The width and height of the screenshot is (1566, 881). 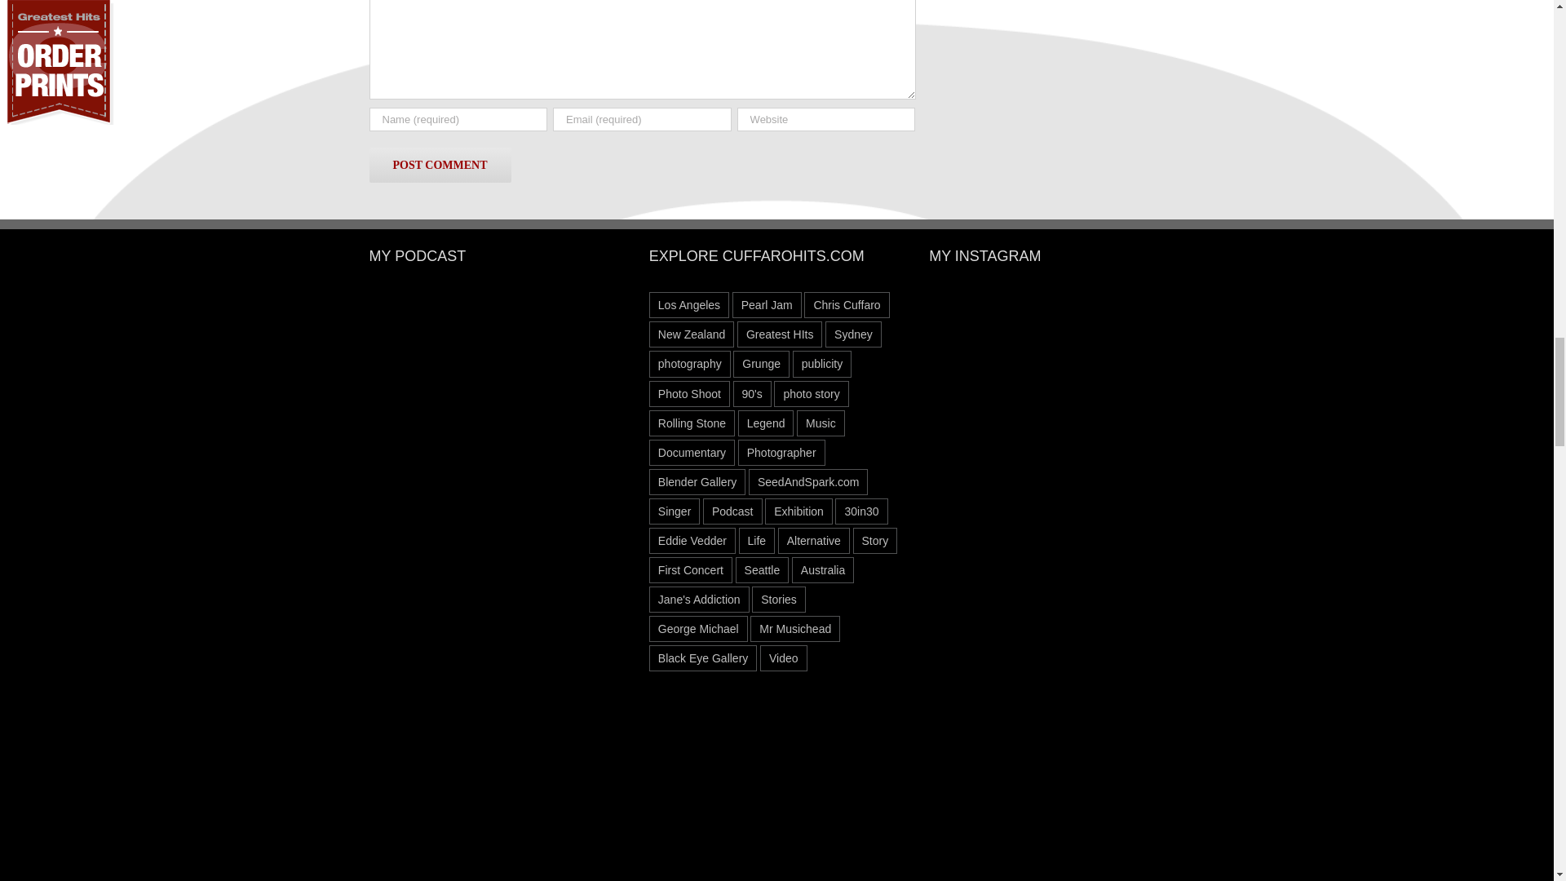 I want to click on Post Comment, so click(x=439, y=165).